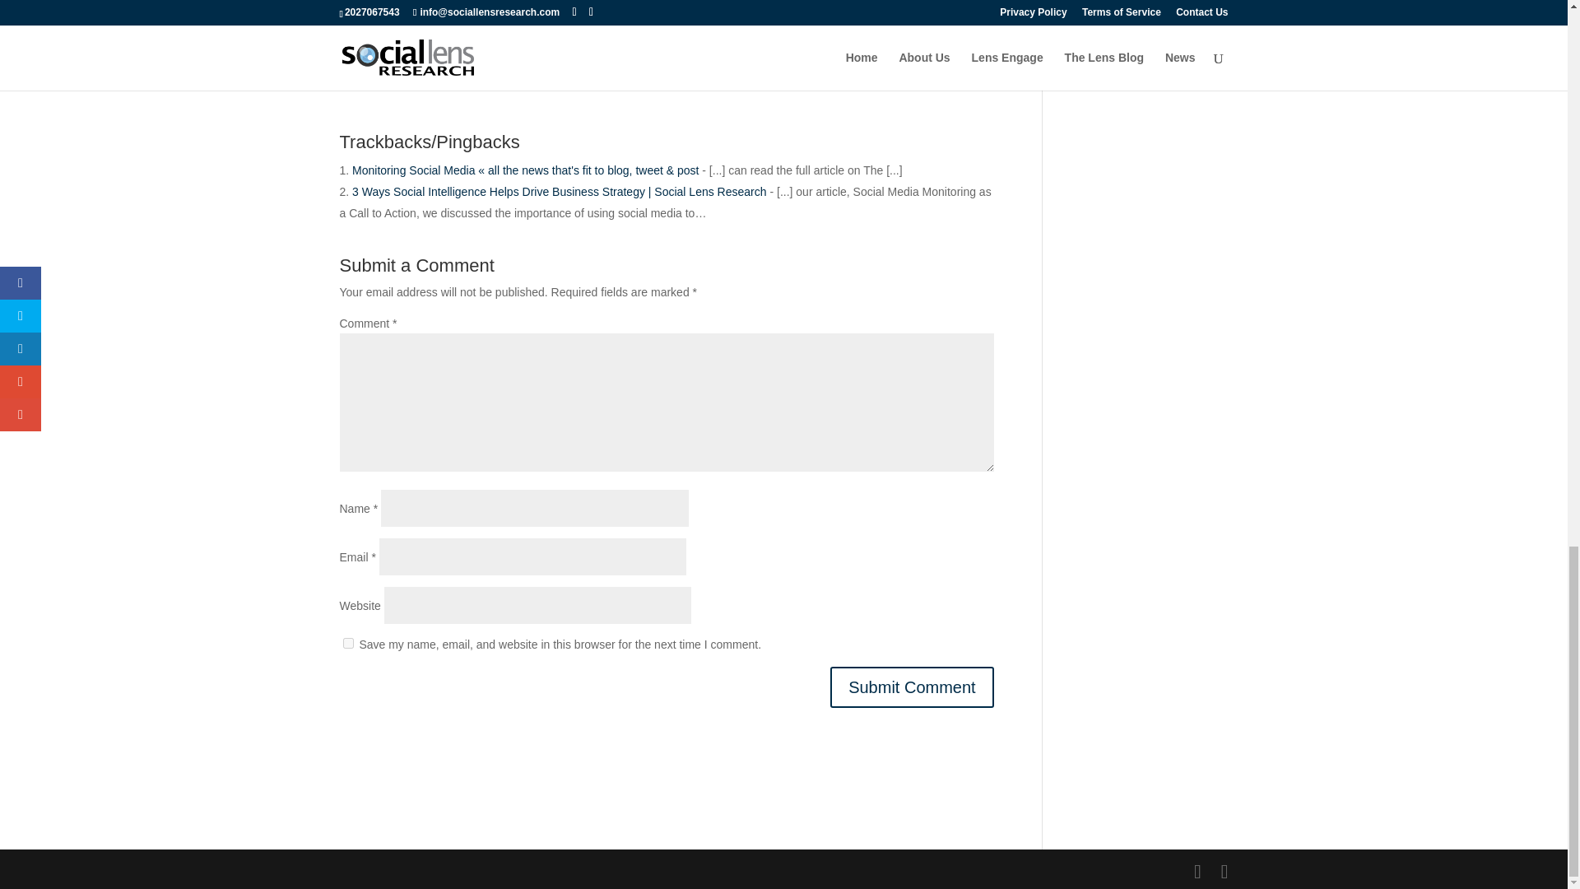 This screenshot has height=889, width=1580. I want to click on Submit Comment, so click(912, 687).